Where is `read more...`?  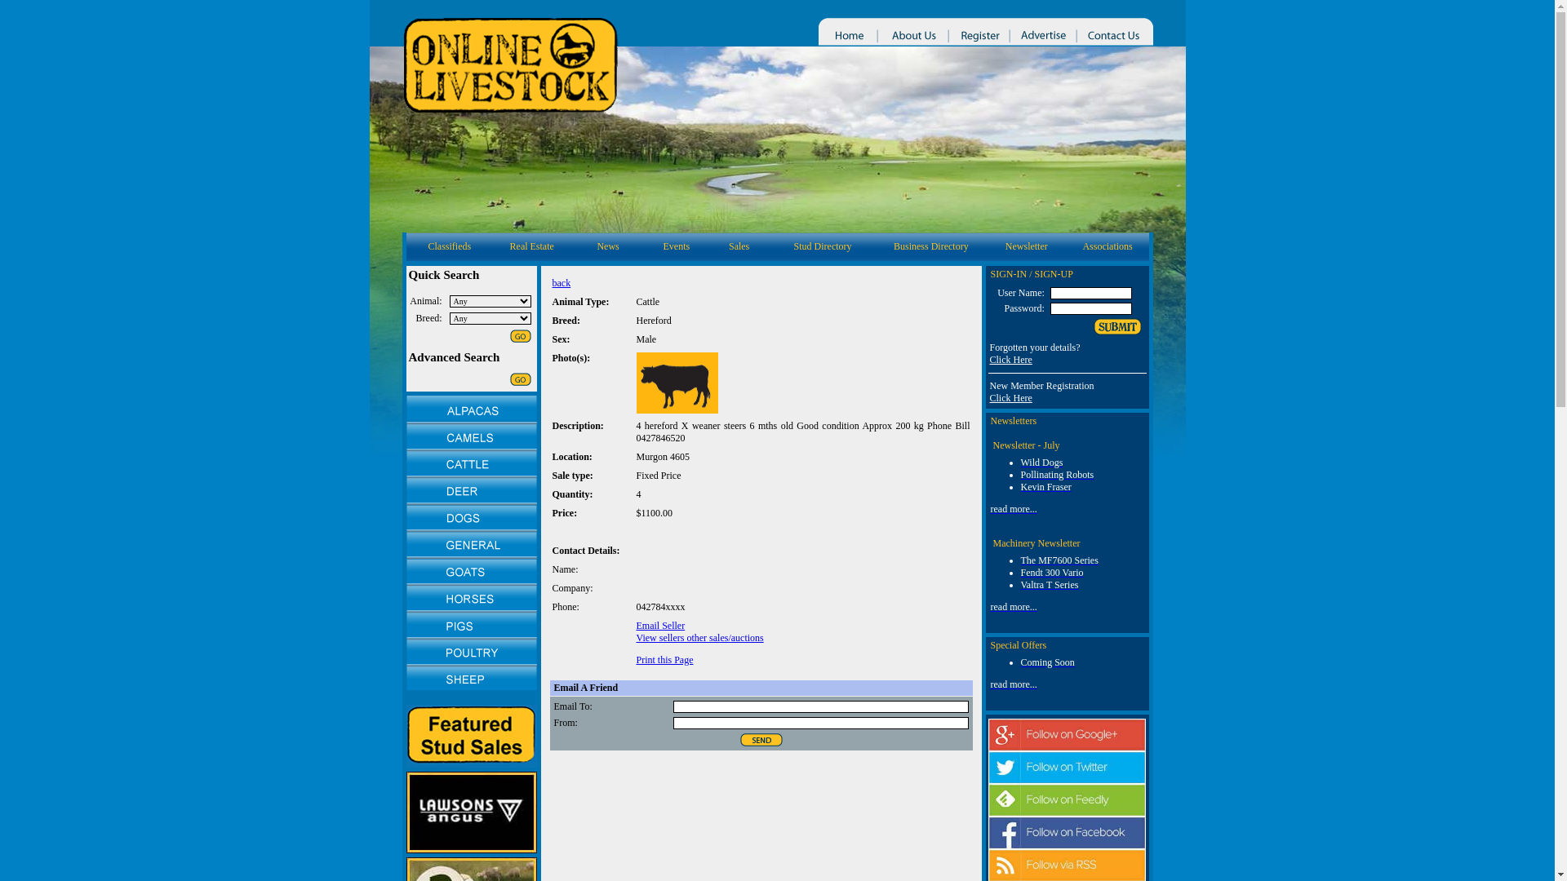
read more... is located at coordinates (1014, 684).